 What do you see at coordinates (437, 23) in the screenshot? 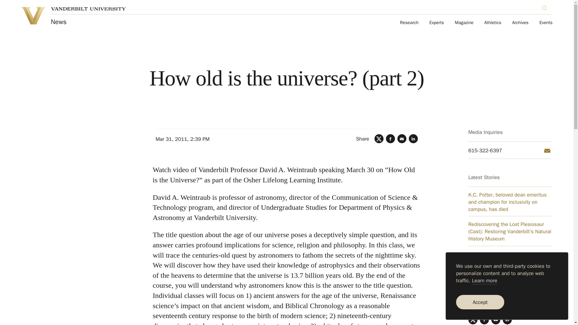
I see `Experts` at bounding box center [437, 23].